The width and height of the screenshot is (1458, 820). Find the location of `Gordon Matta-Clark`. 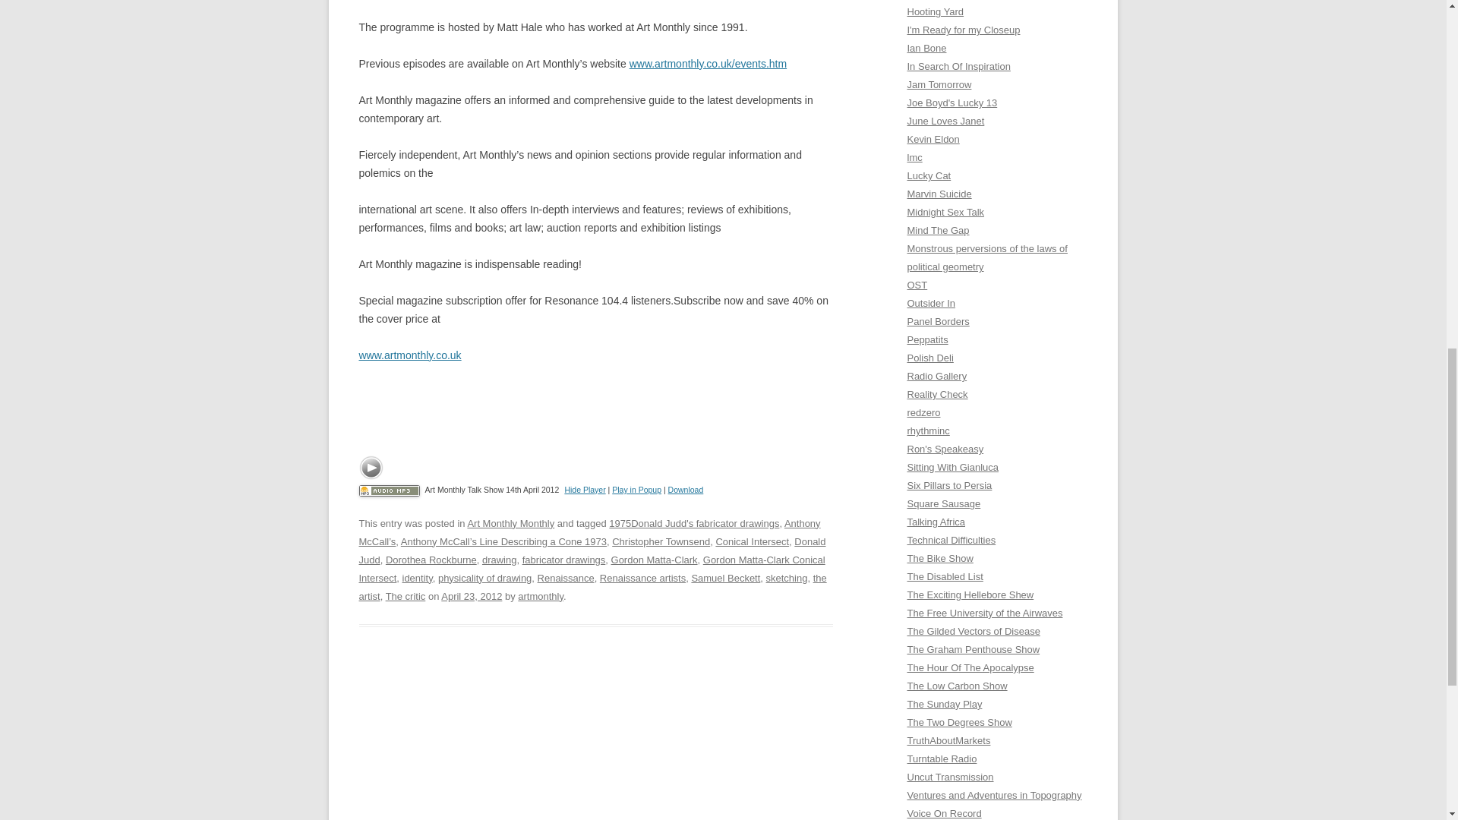

Gordon Matta-Clark is located at coordinates (655, 560).